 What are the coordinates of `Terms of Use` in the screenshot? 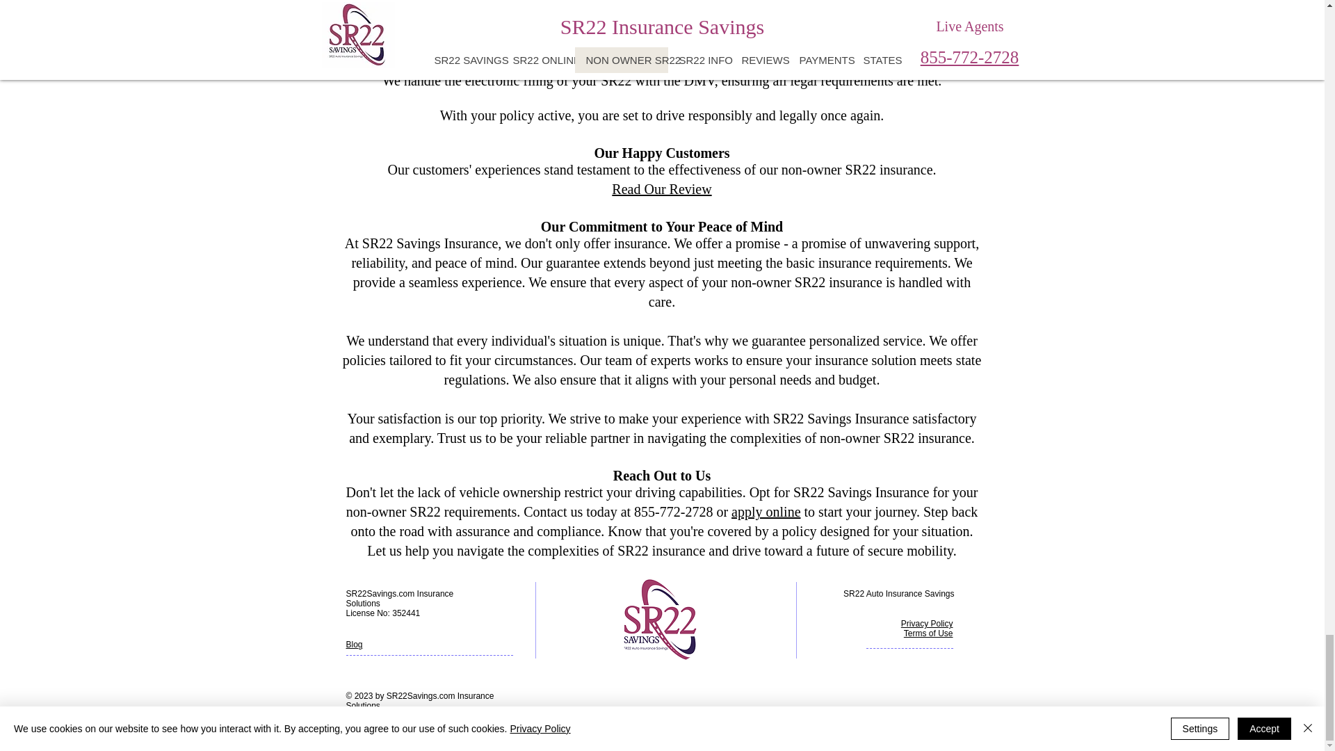 It's located at (928, 633).